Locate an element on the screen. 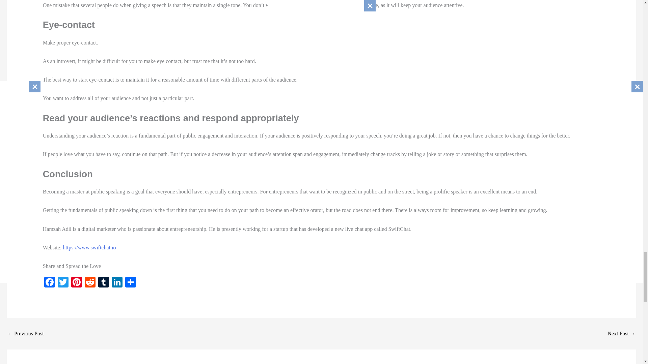 Image resolution: width=648 pixels, height=364 pixels. Pinterest is located at coordinates (77, 282).